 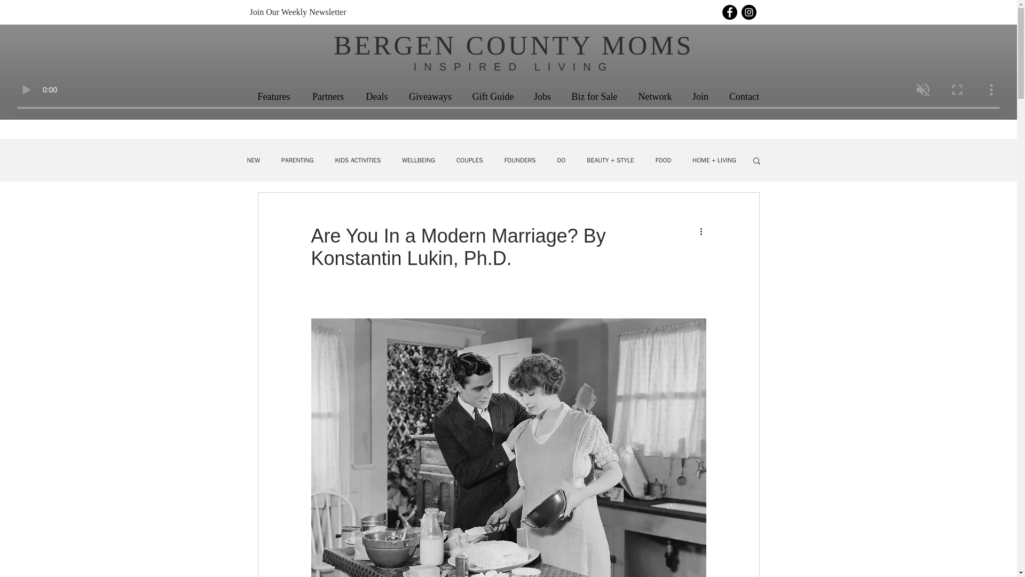 What do you see at coordinates (542, 97) in the screenshot?
I see `Jobs` at bounding box center [542, 97].